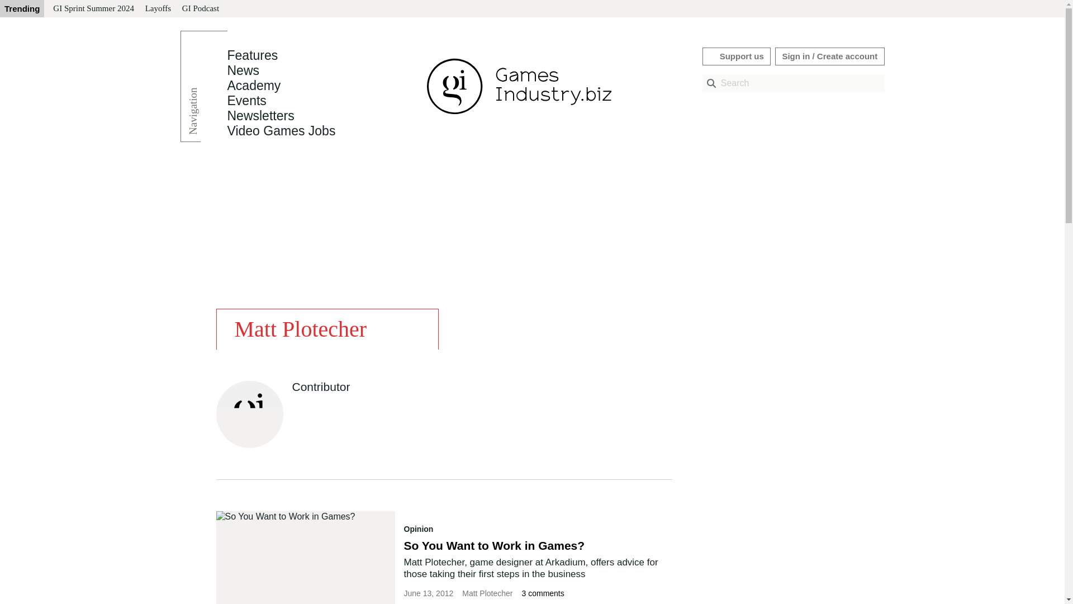  What do you see at coordinates (494, 546) in the screenshot?
I see `So You Want to Work in Games?` at bounding box center [494, 546].